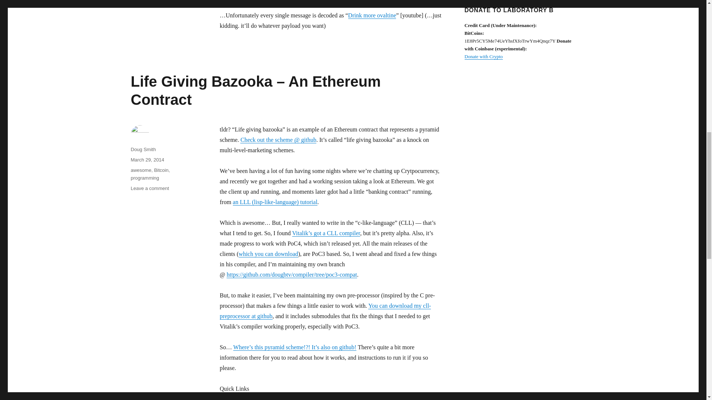 This screenshot has height=400, width=712. What do you see at coordinates (372, 15) in the screenshot?
I see `Drink more ovaltine` at bounding box center [372, 15].